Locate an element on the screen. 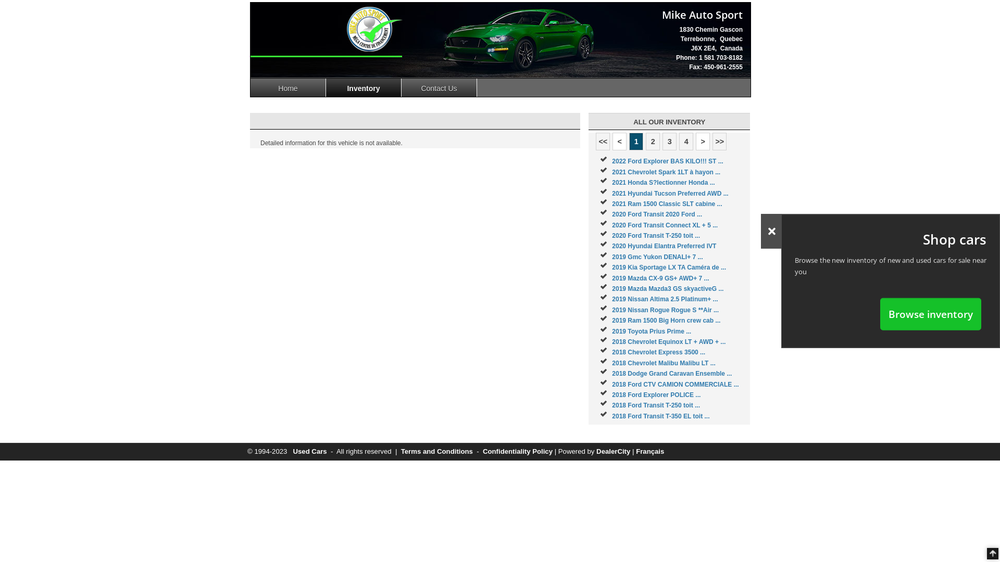 The height and width of the screenshot is (562, 1000). >> is located at coordinates (720, 142).